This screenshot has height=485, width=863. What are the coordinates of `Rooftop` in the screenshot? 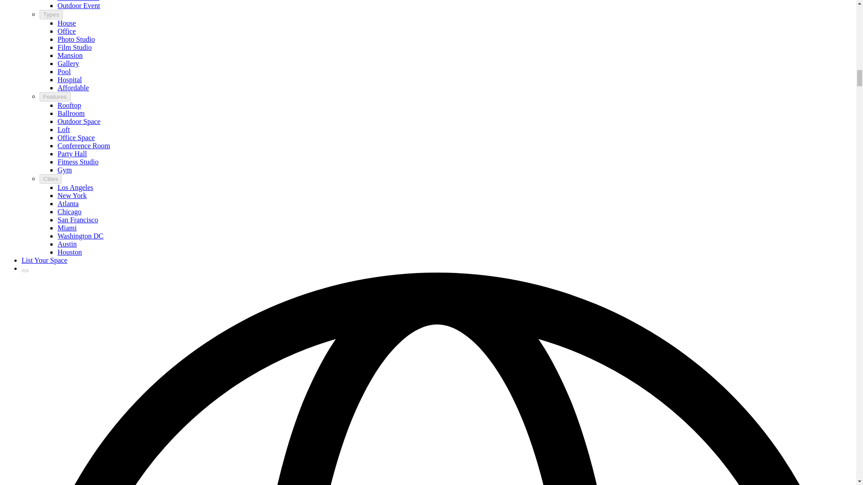 It's located at (69, 105).